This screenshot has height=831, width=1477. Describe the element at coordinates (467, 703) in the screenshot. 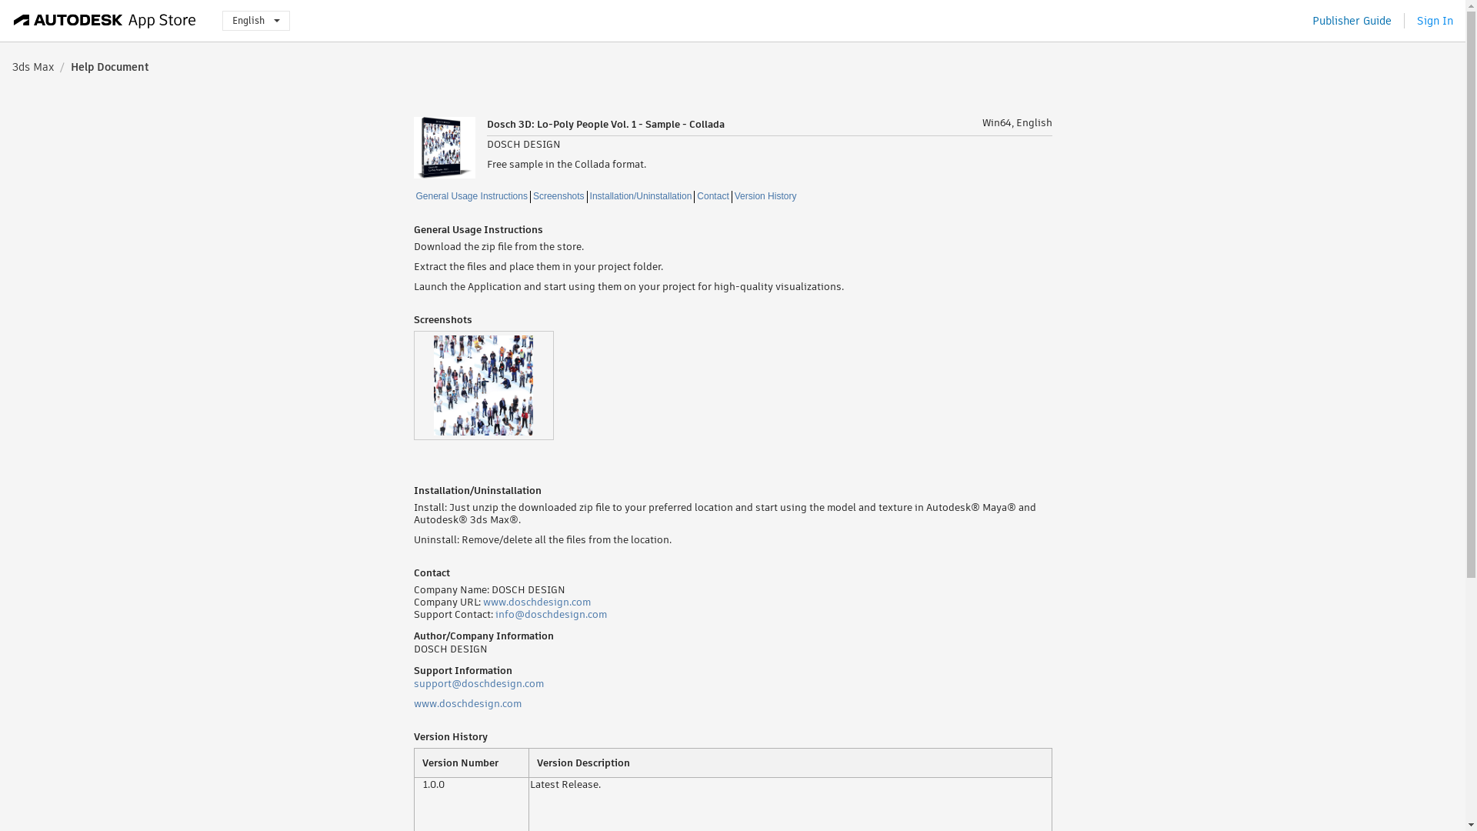

I see `www.doschdesign.com` at that location.